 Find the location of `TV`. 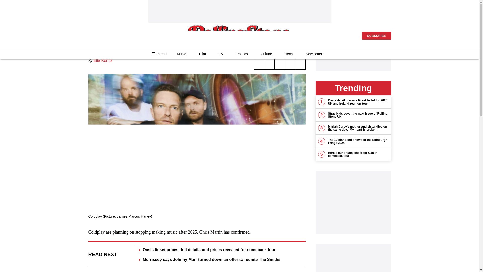

TV is located at coordinates (221, 54).